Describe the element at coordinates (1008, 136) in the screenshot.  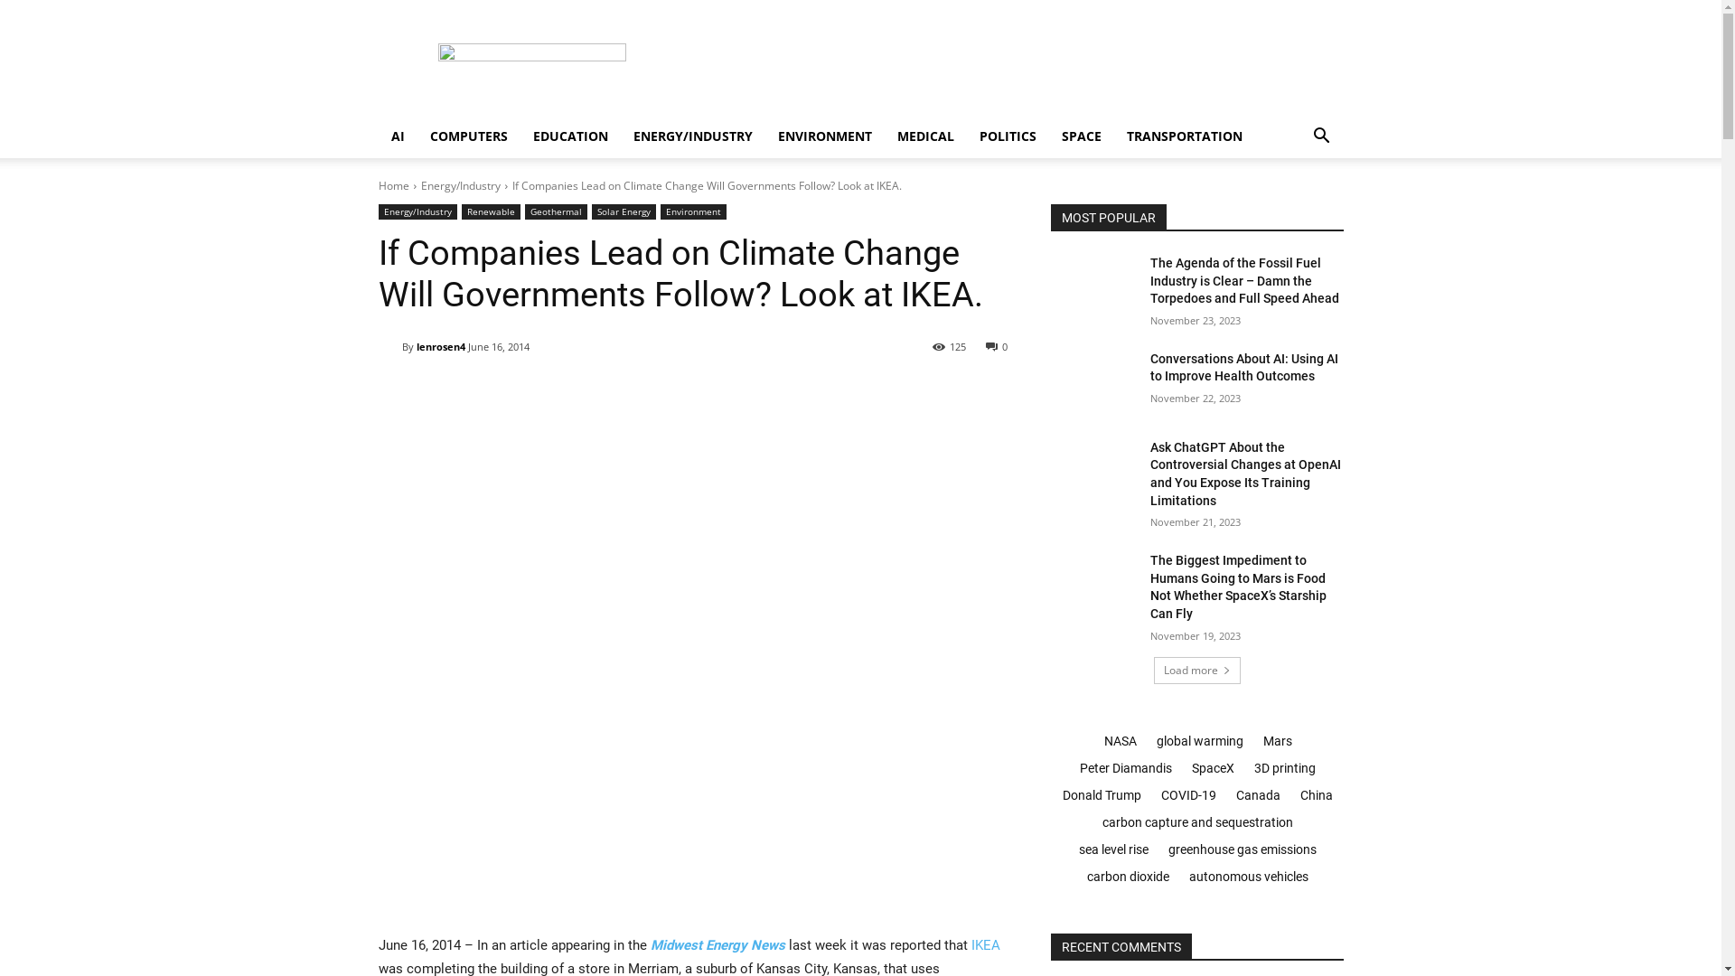
I see `POLITICS` at that location.